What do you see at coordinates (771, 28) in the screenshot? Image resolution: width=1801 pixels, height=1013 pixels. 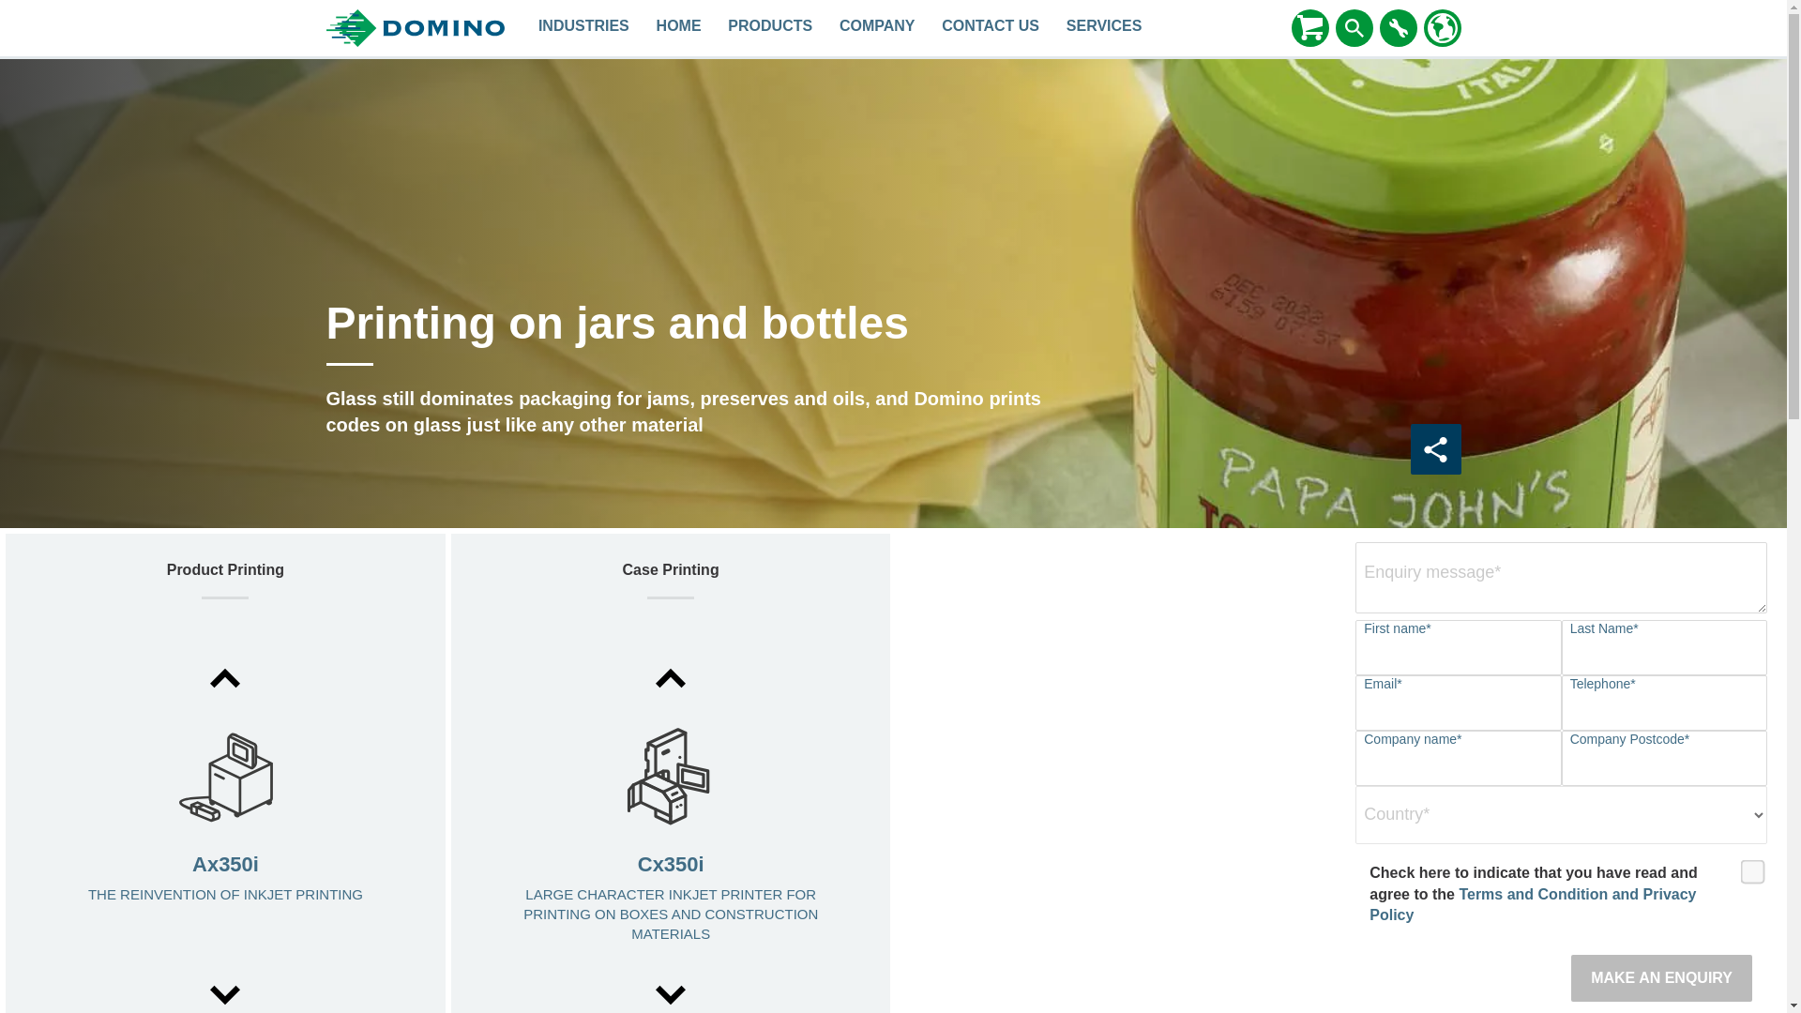 I see `products` at bounding box center [771, 28].